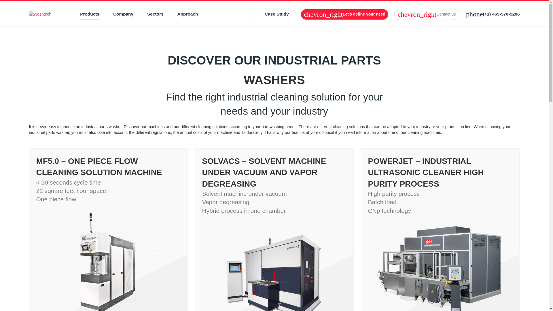 This screenshot has width=553, height=311. Describe the element at coordinates (426, 14) in the screenshot. I see `Contact us` at that location.